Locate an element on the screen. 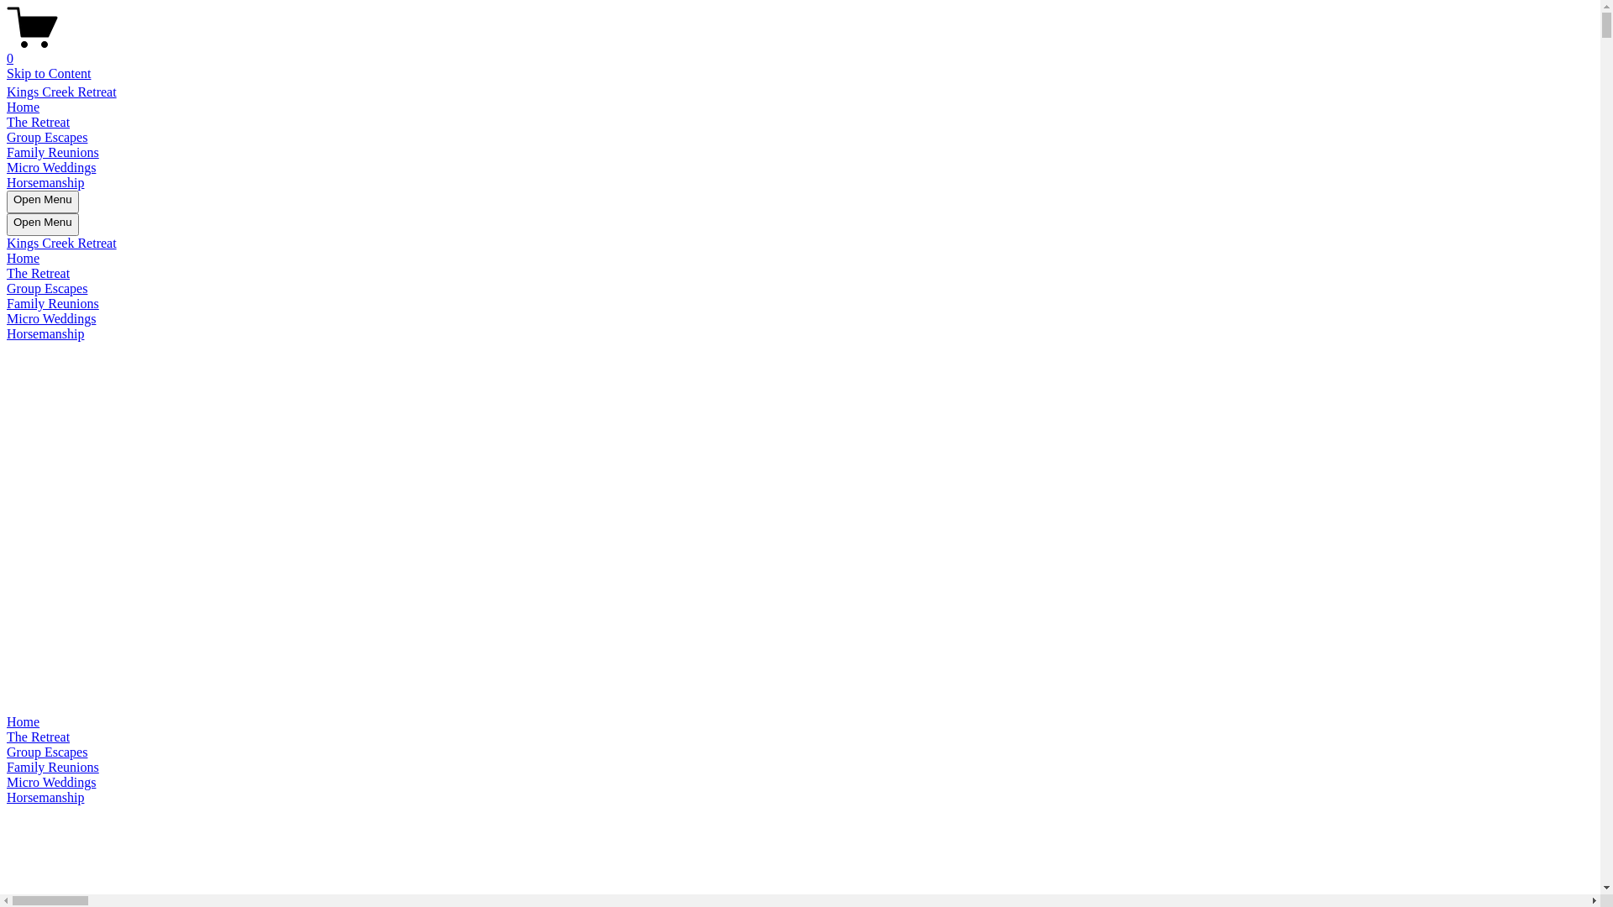 This screenshot has height=907, width=1613. Home is located at coordinates (800, 722).